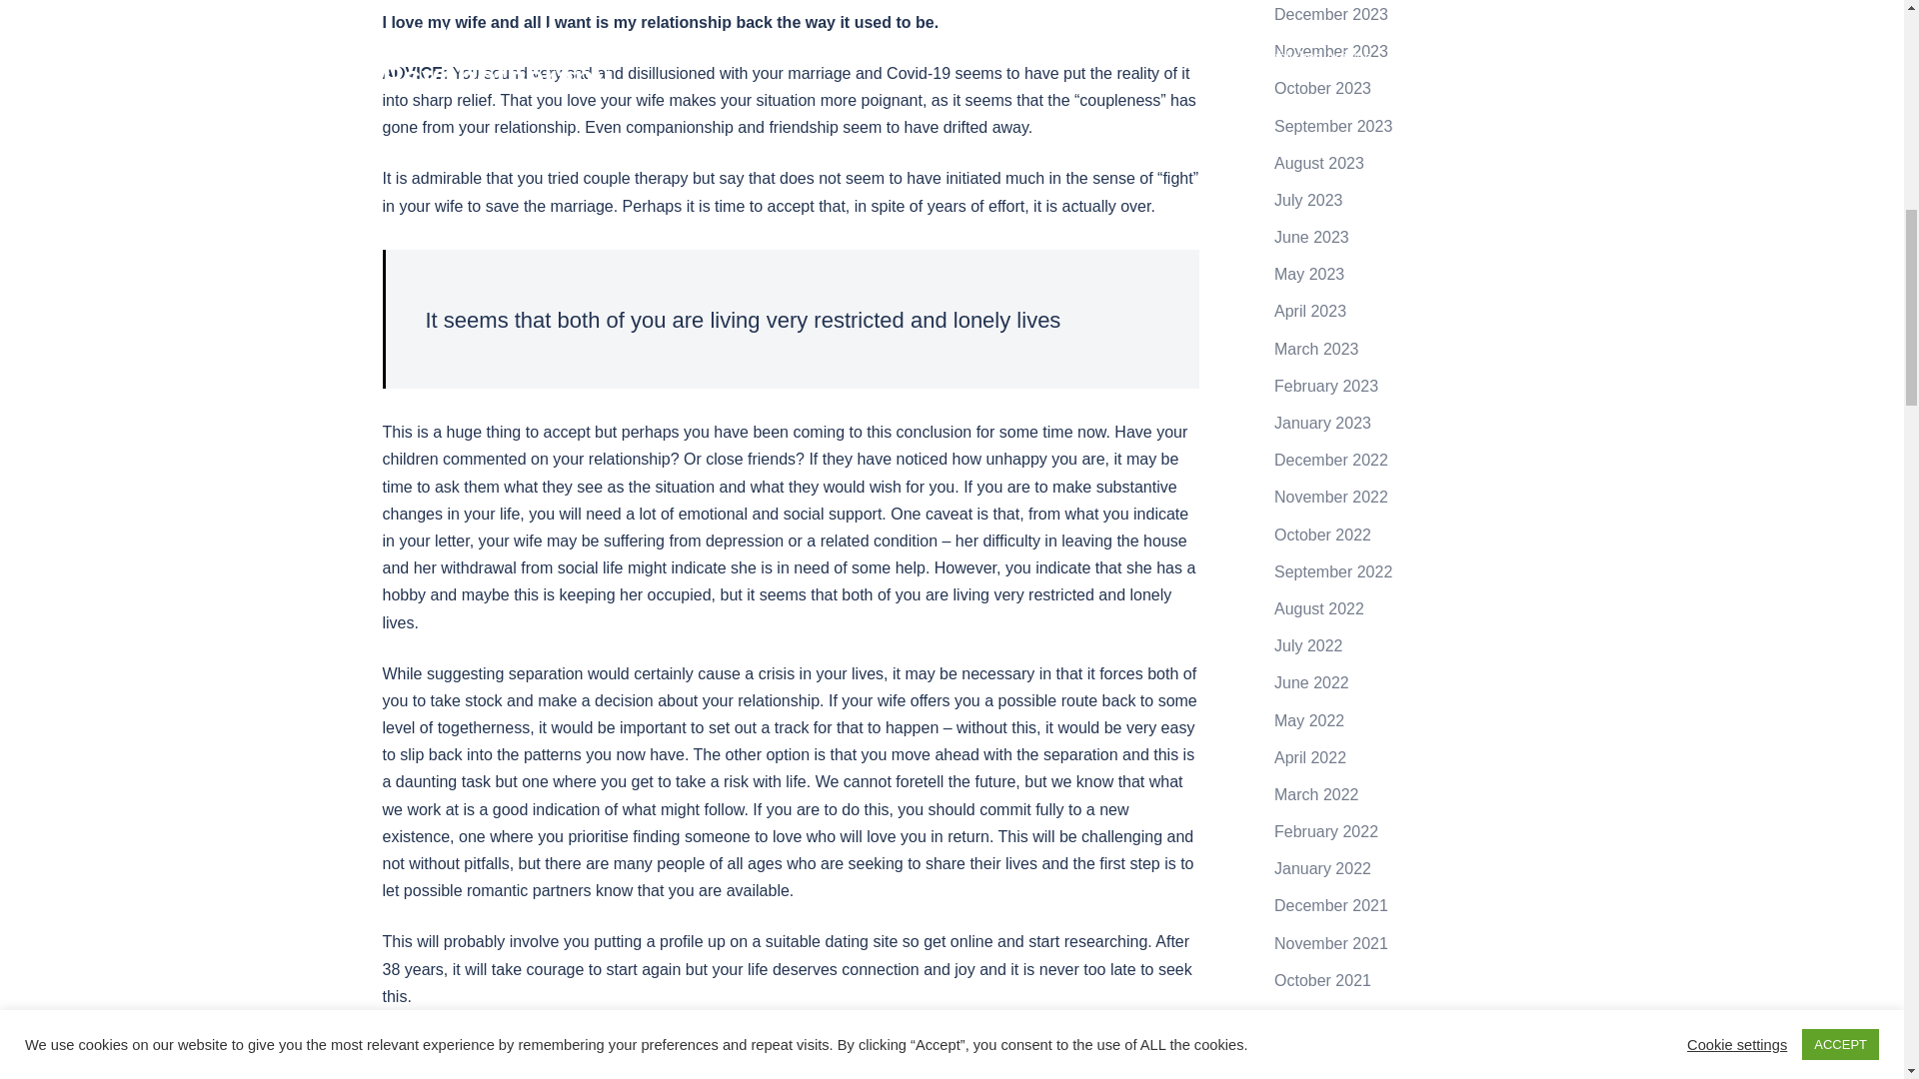 Image resolution: width=1919 pixels, height=1079 pixels. What do you see at coordinates (1330, 498) in the screenshot?
I see `November 2022` at bounding box center [1330, 498].